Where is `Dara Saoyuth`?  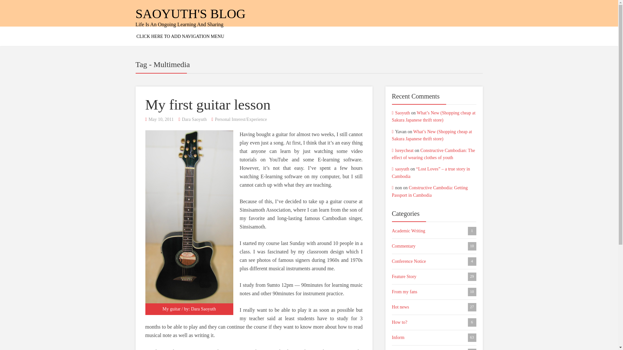
Dara Saoyuth is located at coordinates (402, 169).